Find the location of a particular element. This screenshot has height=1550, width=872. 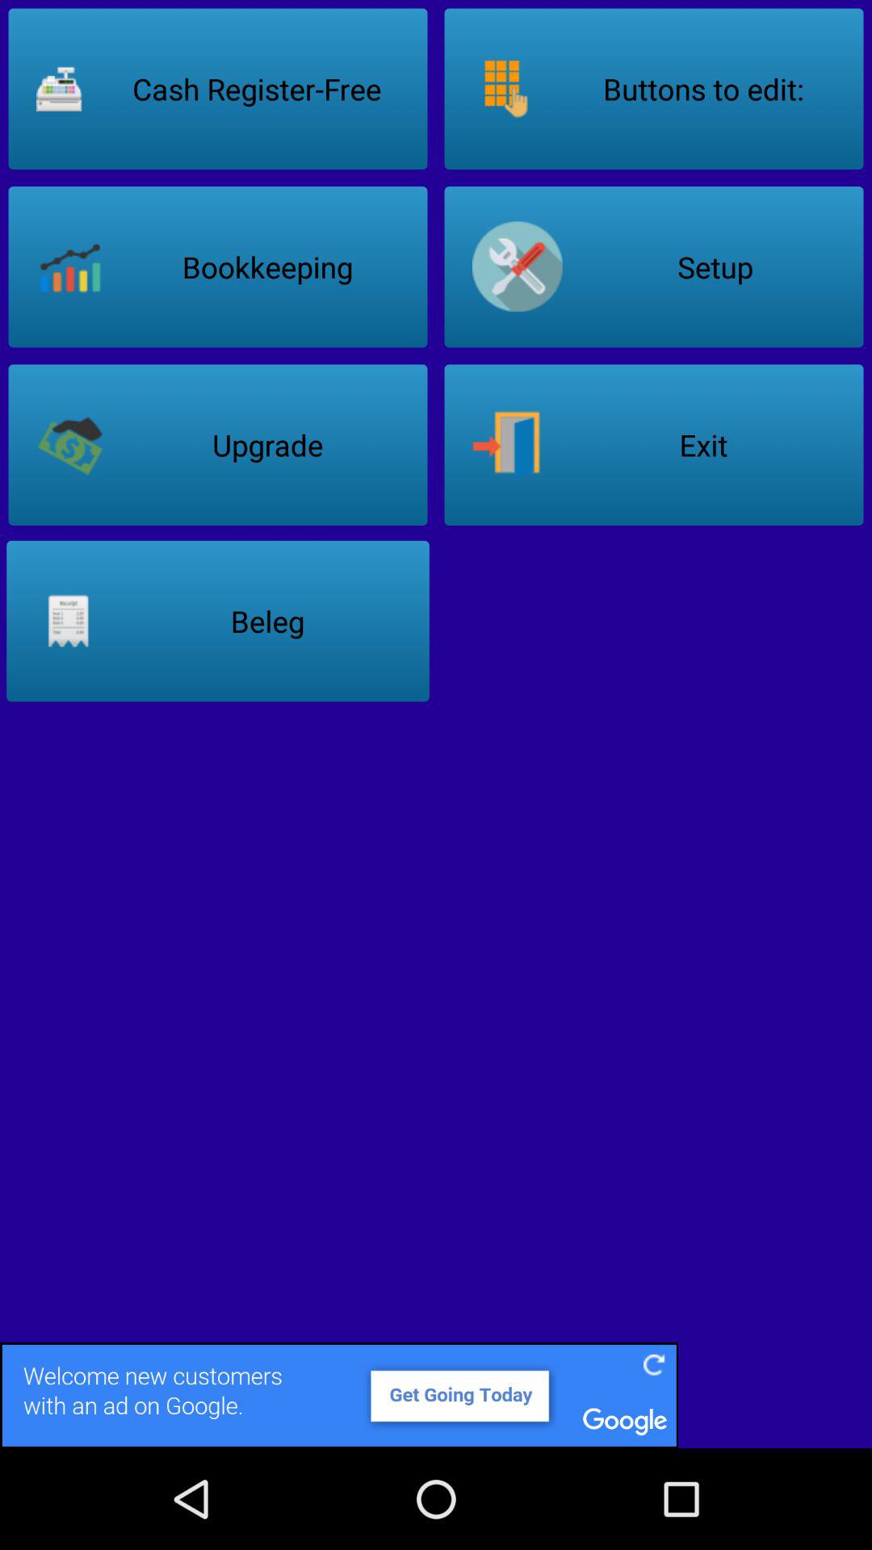

link to advertisement is located at coordinates (436, 1395).